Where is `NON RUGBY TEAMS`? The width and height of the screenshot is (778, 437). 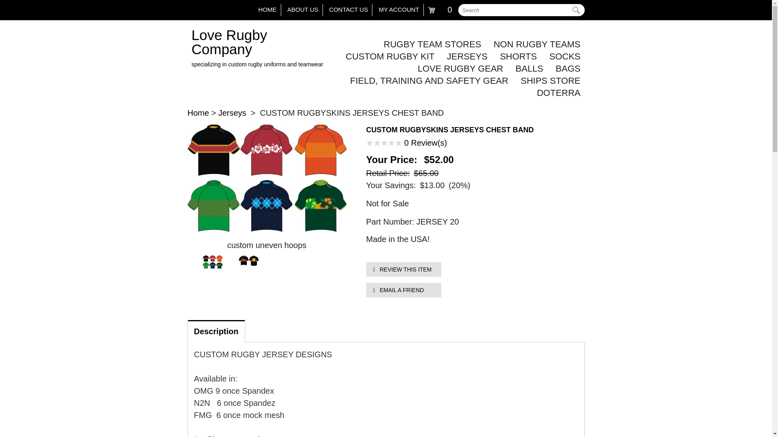 NON RUGBY TEAMS is located at coordinates (532, 45).